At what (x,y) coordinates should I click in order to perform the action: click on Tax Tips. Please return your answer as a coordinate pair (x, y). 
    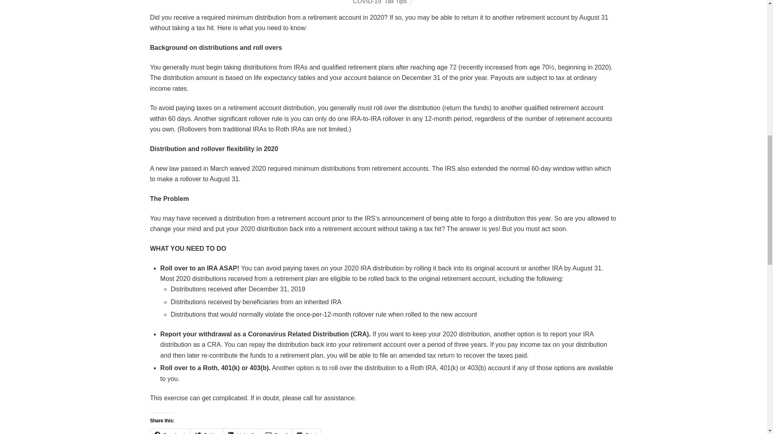
    Looking at the image, I should click on (395, 2).